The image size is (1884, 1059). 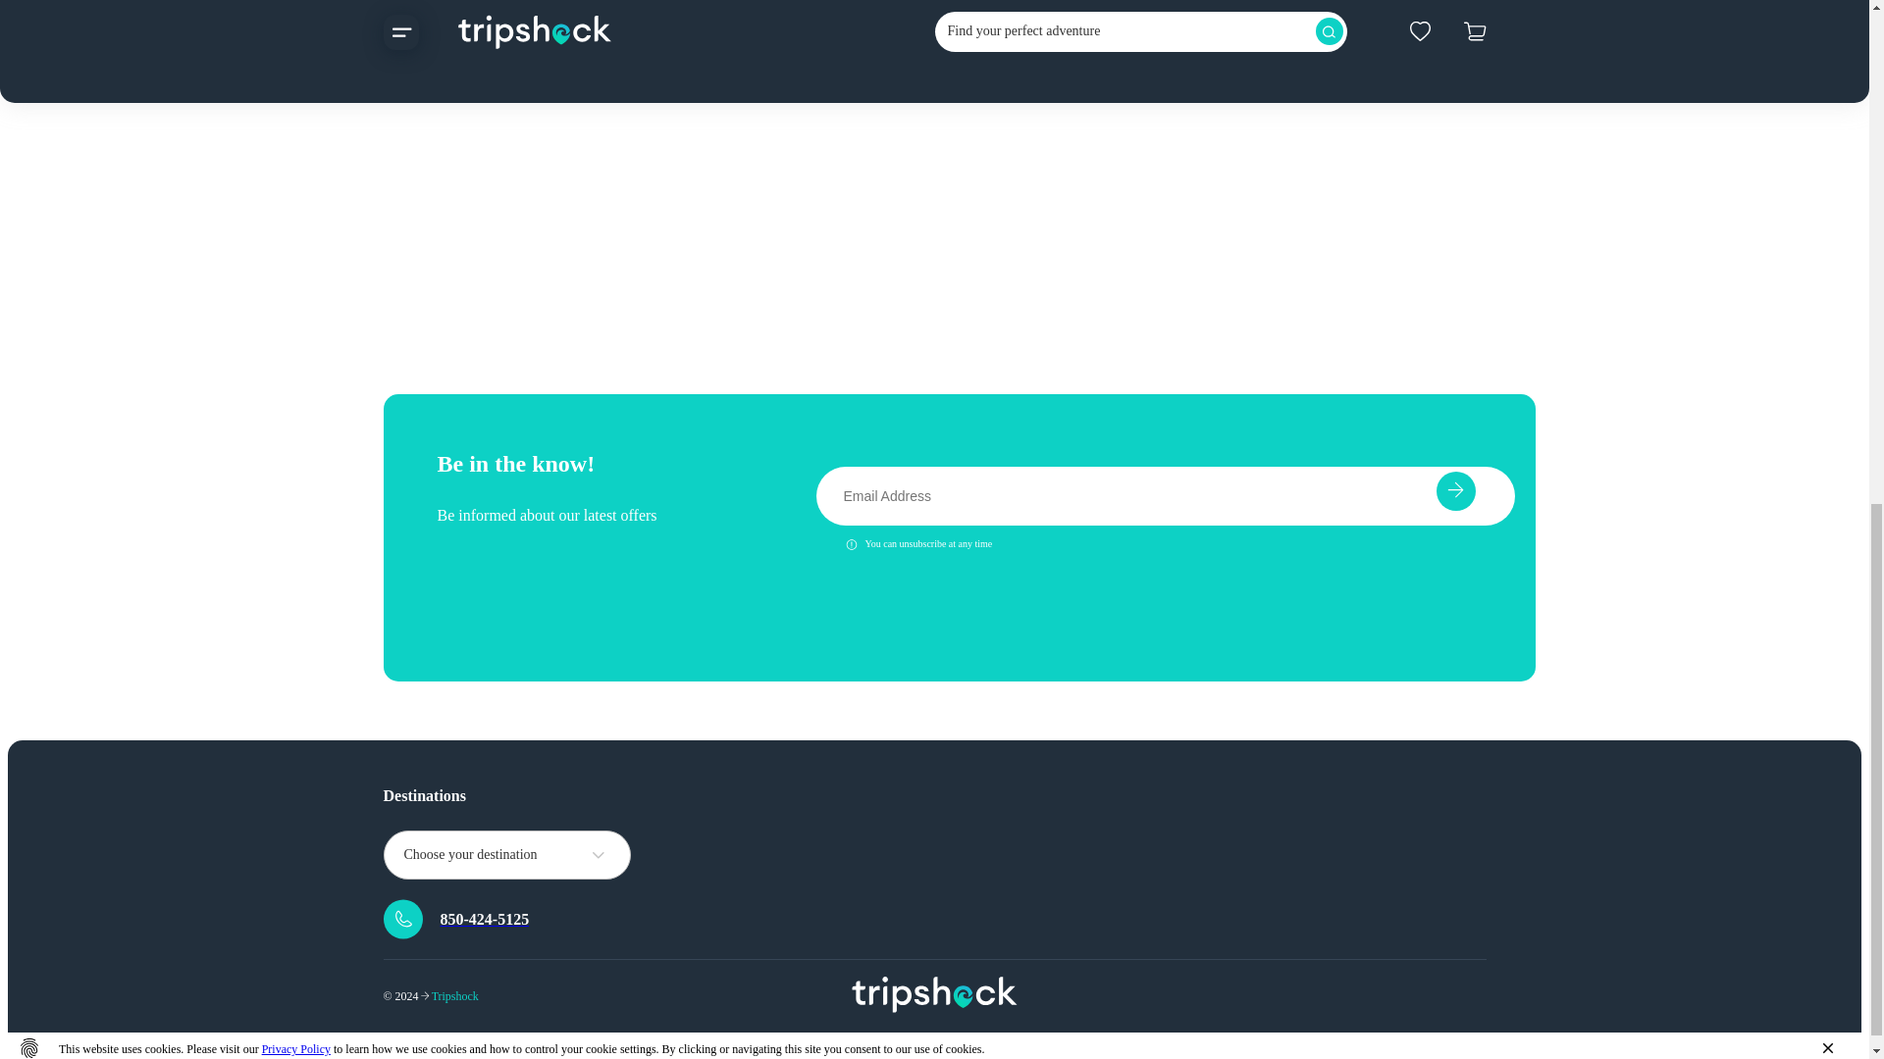 What do you see at coordinates (296, 1048) in the screenshot?
I see `Privacy Policy` at bounding box center [296, 1048].